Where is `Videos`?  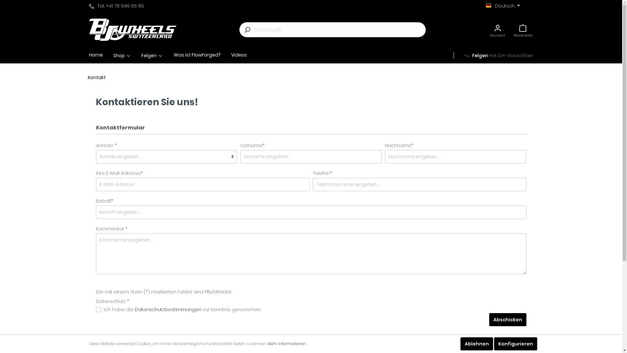
Videos is located at coordinates (244, 55).